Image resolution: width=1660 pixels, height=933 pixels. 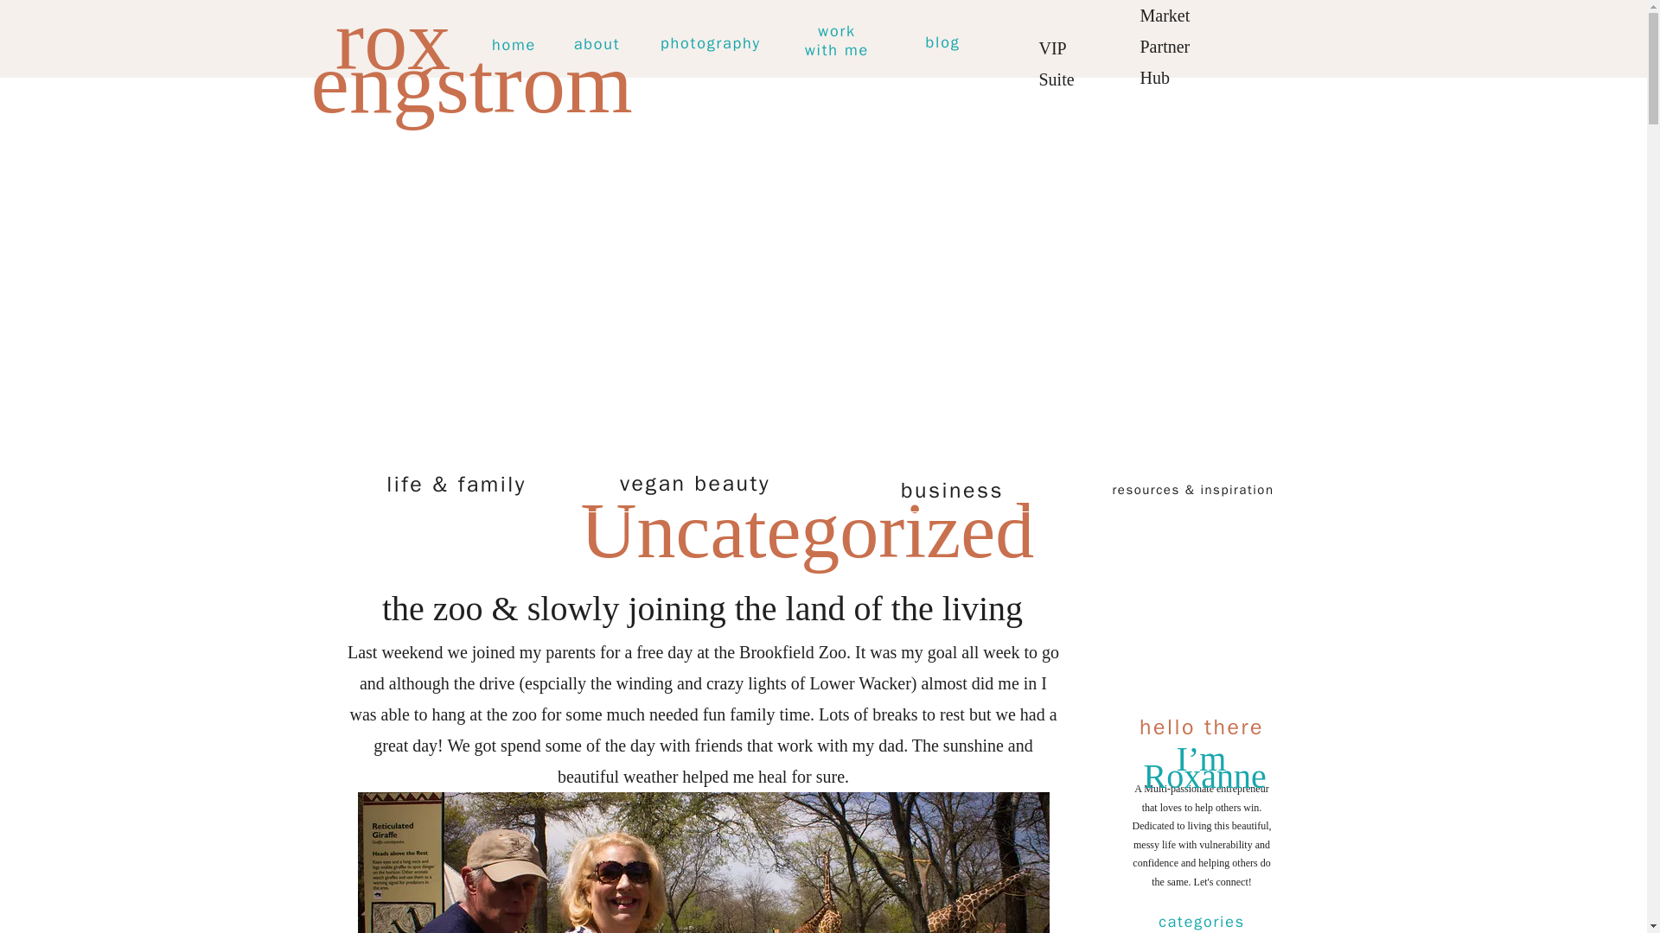 I want to click on vegan beauty, so click(x=694, y=483).